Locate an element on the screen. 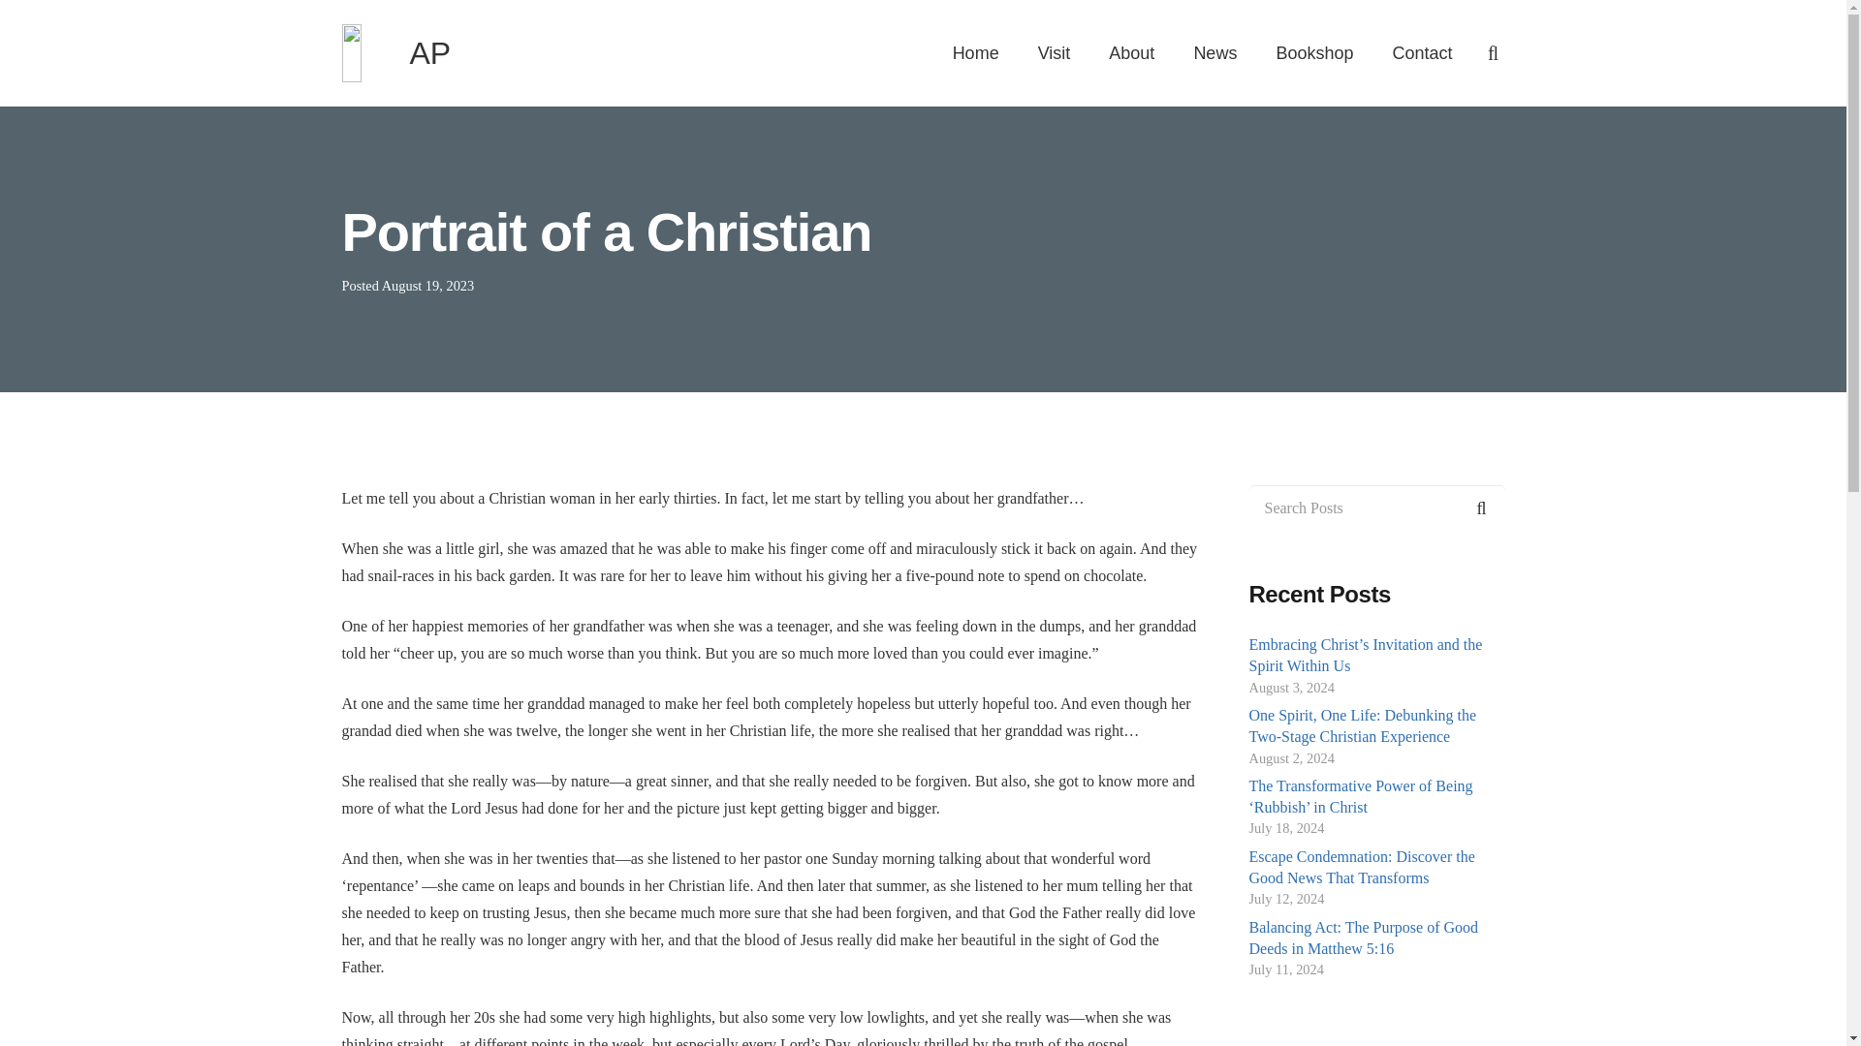 Image resolution: width=1861 pixels, height=1046 pixels. Escape Condemnation: Discover the Good News That Transforms is located at coordinates (1361, 866).